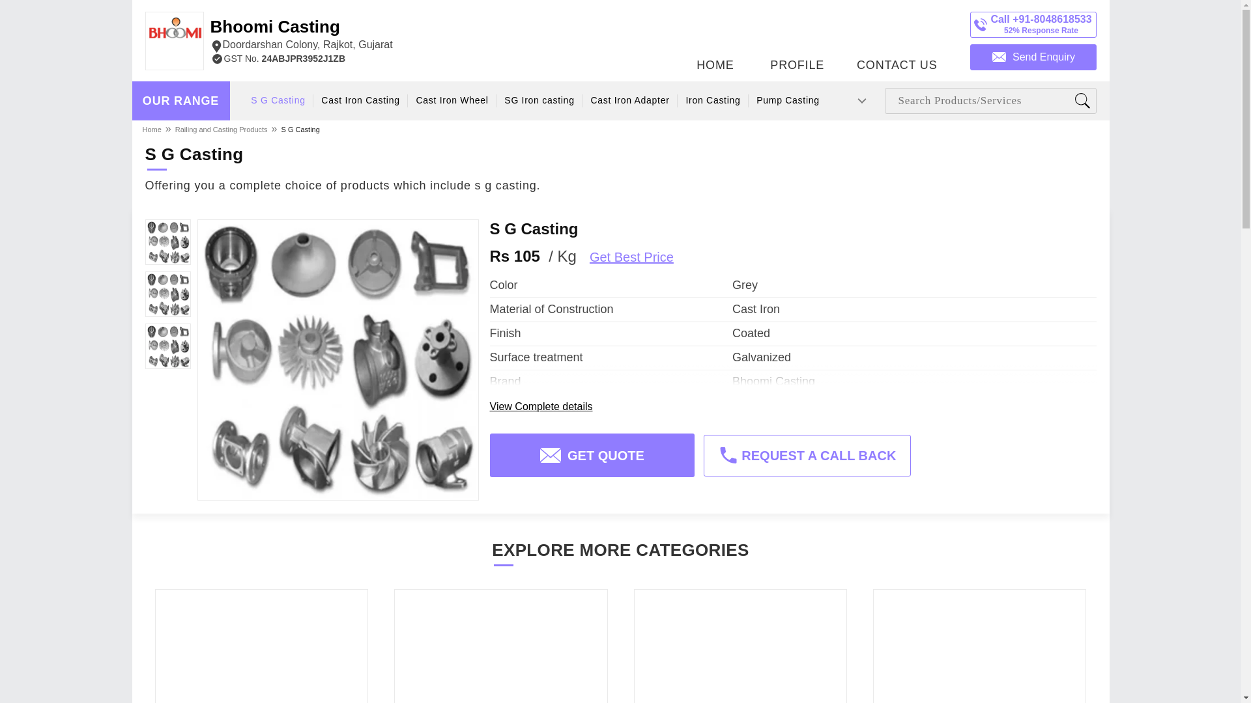 The image size is (1251, 703). Describe the element at coordinates (360, 100) in the screenshot. I see `Cast Iron Adapter` at that location.